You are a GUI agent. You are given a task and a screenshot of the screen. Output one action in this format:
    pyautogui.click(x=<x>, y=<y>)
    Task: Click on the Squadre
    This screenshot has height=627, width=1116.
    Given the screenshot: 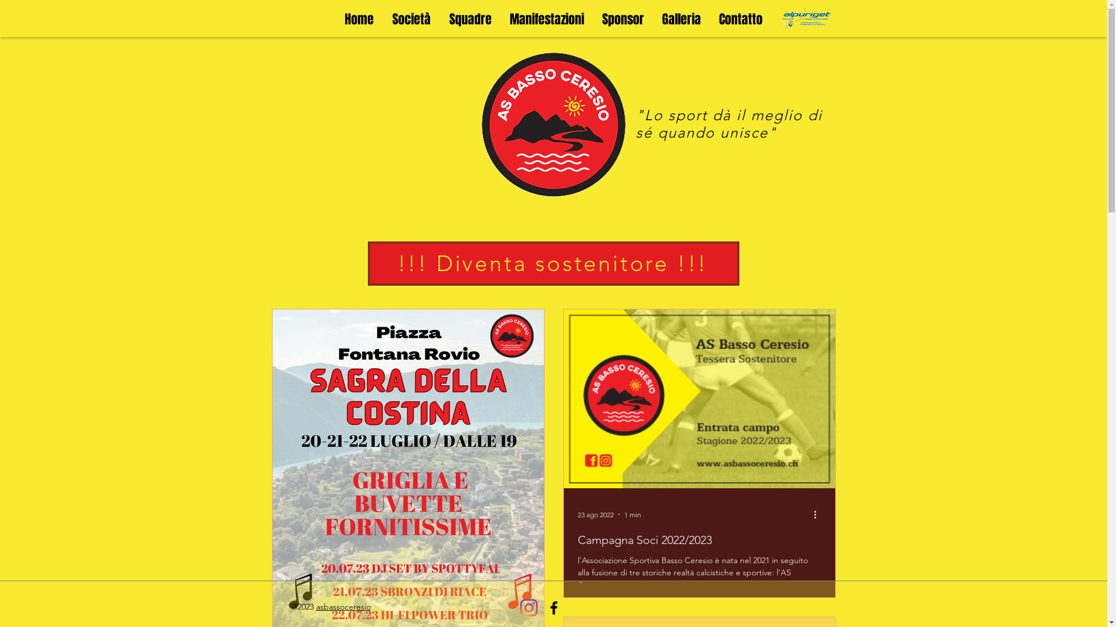 What is the action you would take?
    pyautogui.click(x=470, y=19)
    